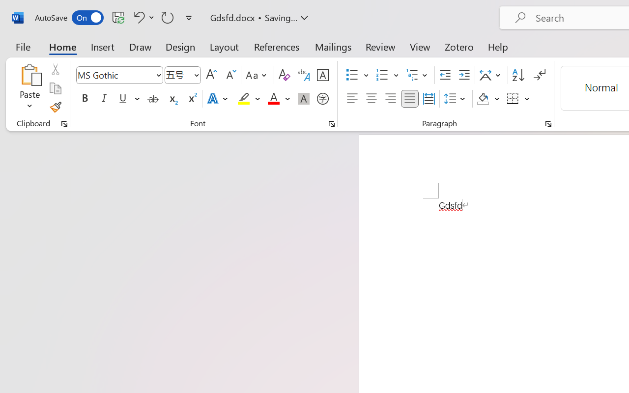 This screenshot has width=629, height=393. I want to click on Phonetic Guide..., so click(304, 75).